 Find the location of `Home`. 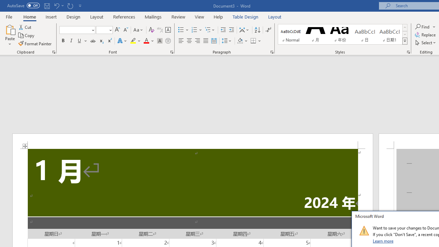

Home is located at coordinates (29, 16).